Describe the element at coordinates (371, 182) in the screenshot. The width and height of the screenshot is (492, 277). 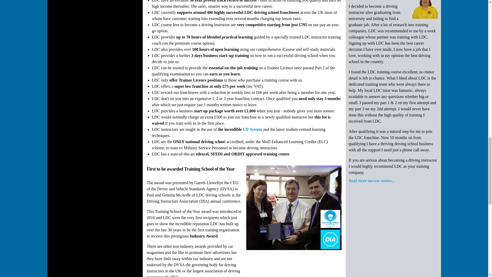
I see `More success stories` at that location.